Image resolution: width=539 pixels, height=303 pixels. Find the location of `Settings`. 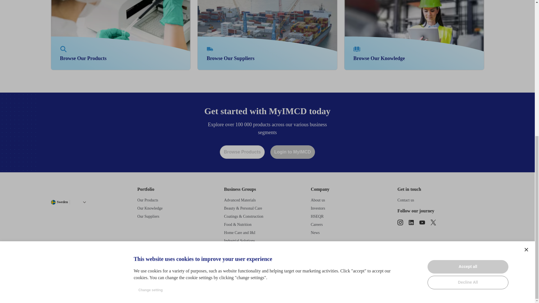

Settings is located at coordinates (210, 49).